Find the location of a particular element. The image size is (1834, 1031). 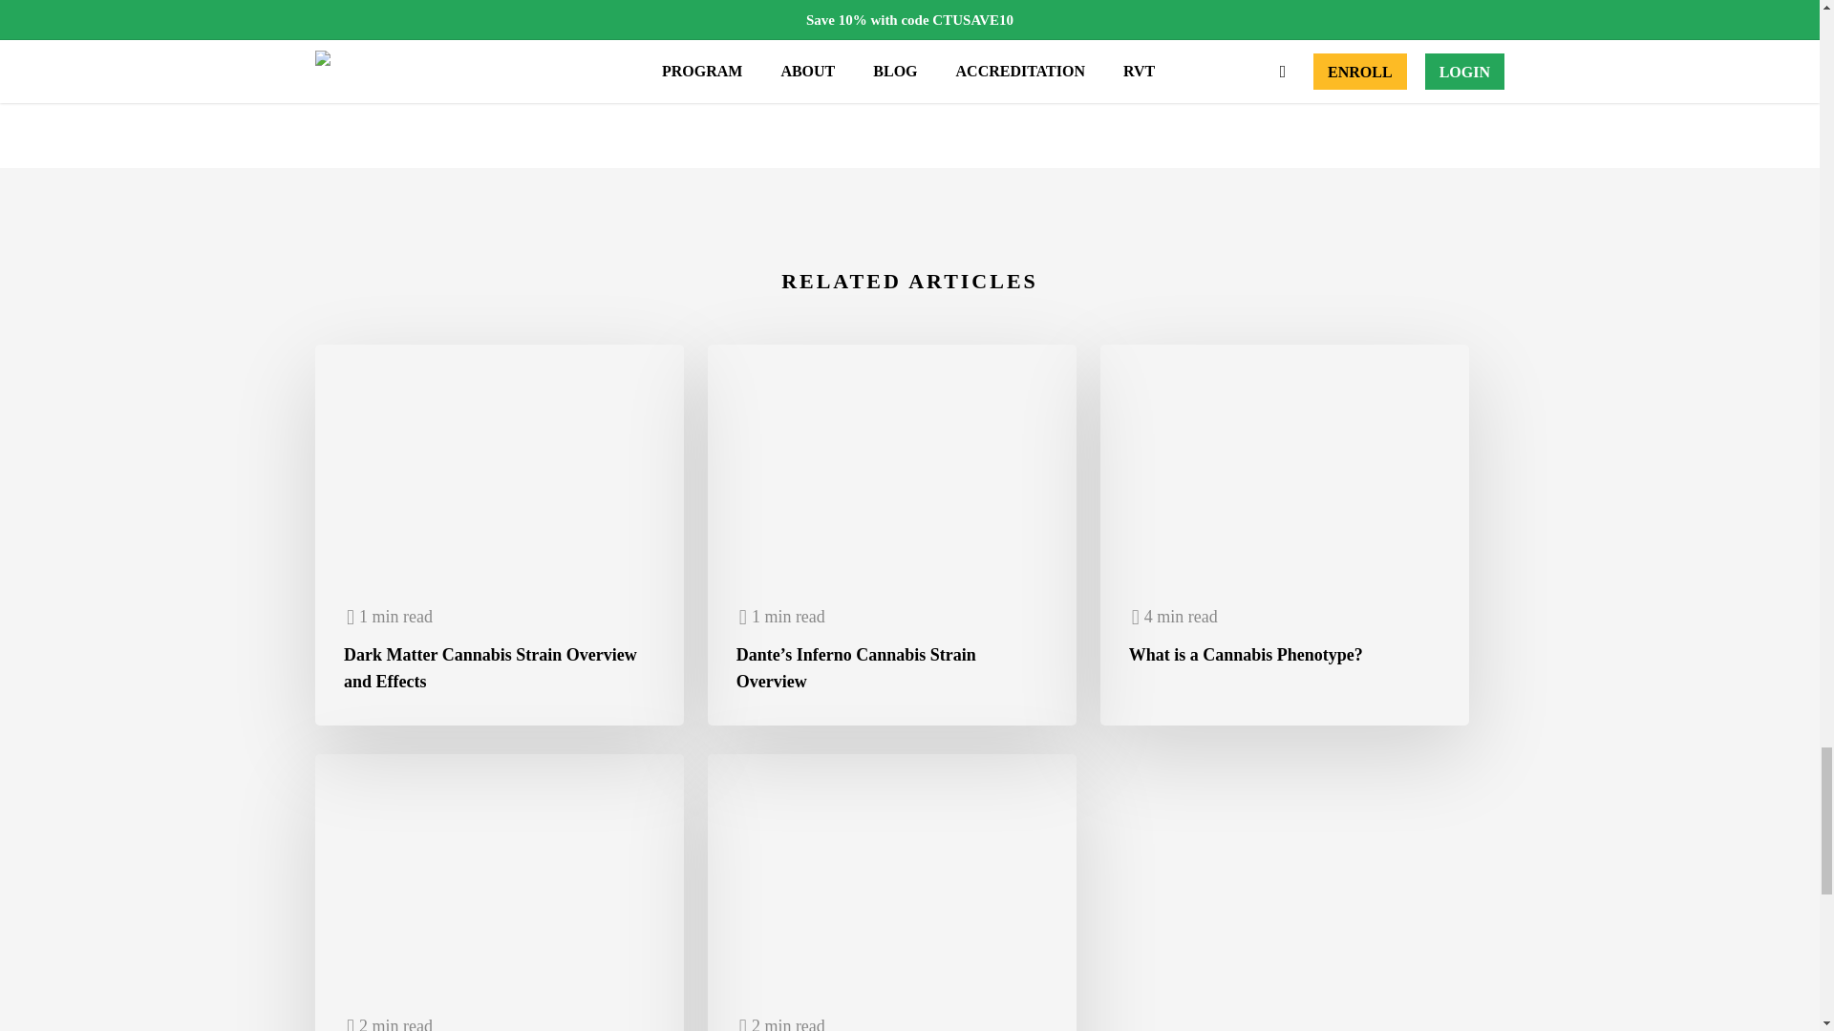

Pin this is located at coordinates (719, 15).